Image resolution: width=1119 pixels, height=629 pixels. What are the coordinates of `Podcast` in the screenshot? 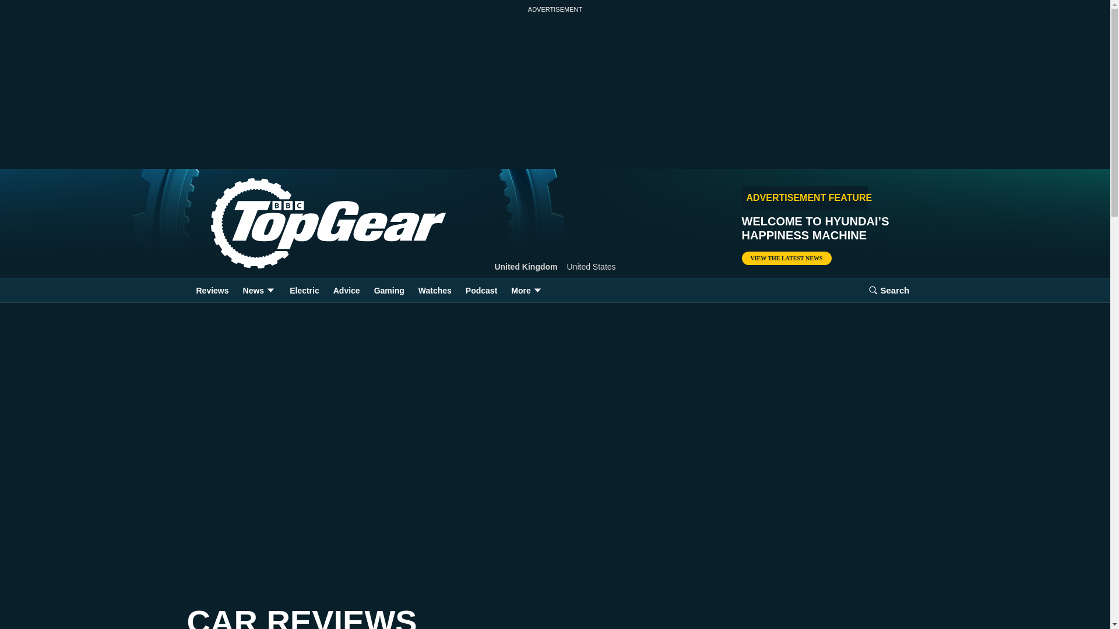 It's located at (481, 290).